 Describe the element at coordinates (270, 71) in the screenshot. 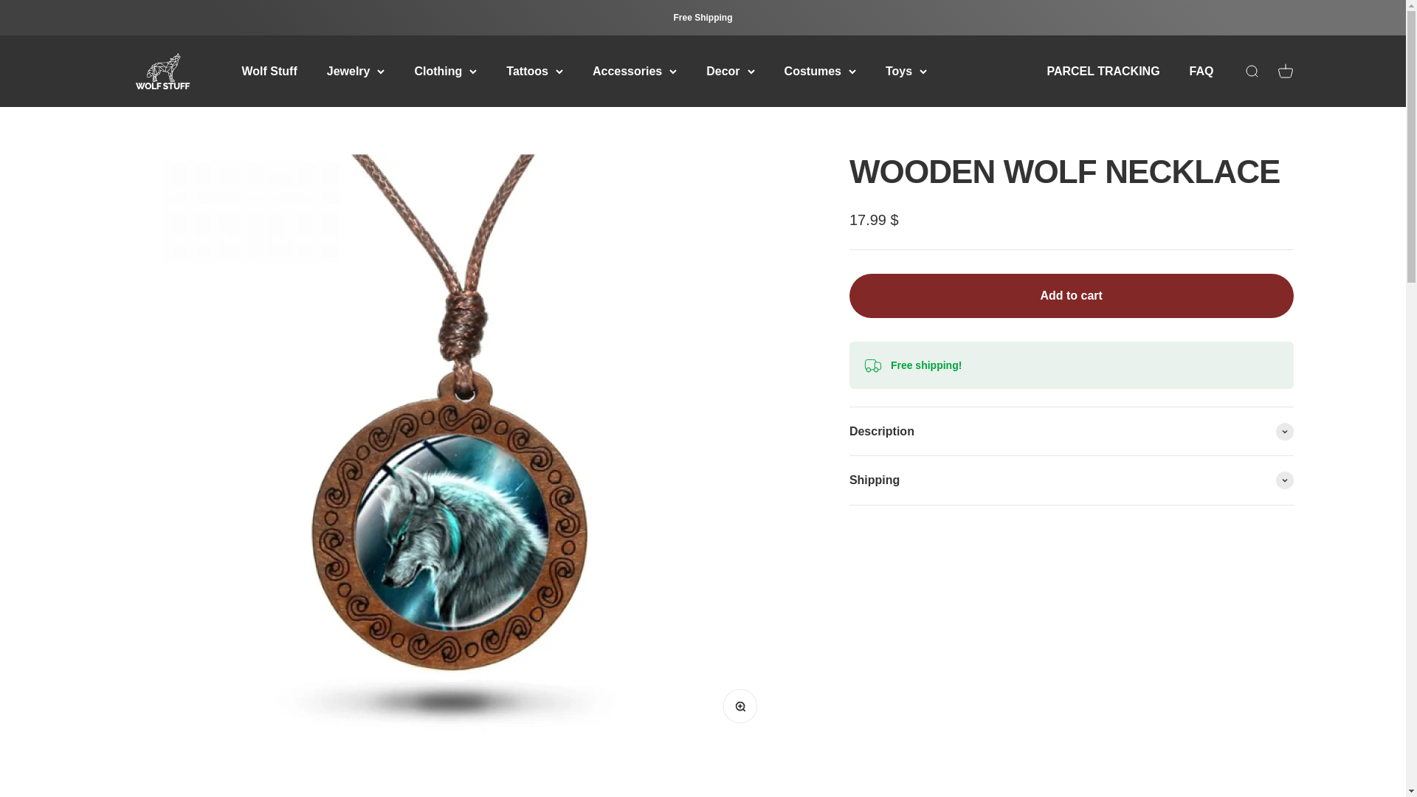

I see `Wolf Stuff` at that location.